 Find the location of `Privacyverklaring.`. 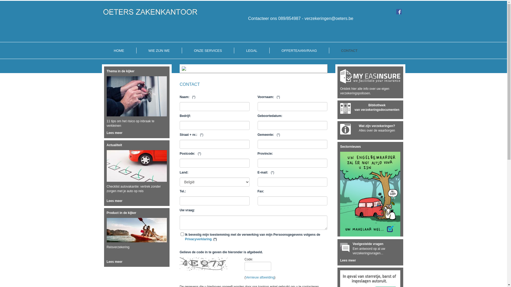

Privacyverklaring. is located at coordinates (199, 239).